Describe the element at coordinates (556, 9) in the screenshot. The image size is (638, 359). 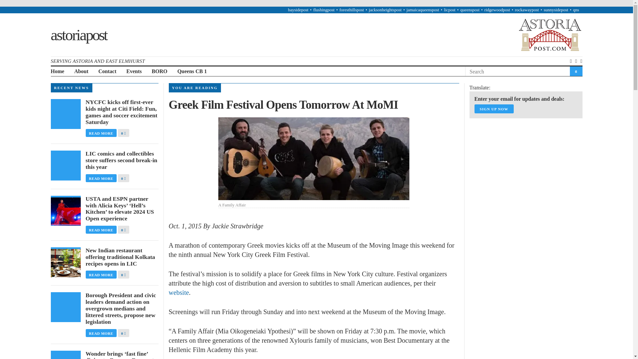
I see `sunnysidepost` at that location.